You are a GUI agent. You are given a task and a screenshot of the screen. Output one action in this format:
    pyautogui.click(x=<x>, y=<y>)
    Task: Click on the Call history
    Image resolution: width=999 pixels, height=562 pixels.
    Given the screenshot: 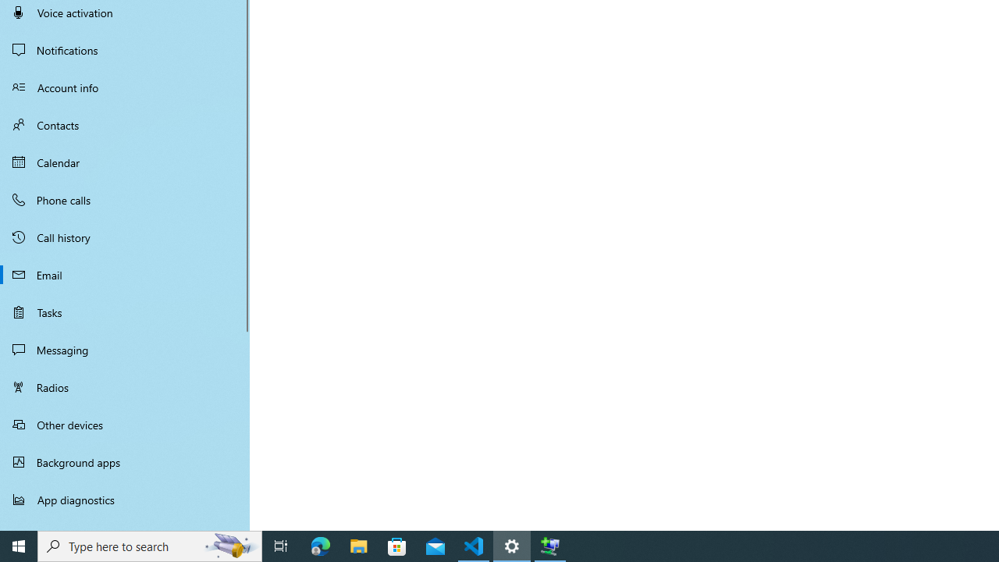 What is the action you would take?
    pyautogui.click(x=125, y=237)
    